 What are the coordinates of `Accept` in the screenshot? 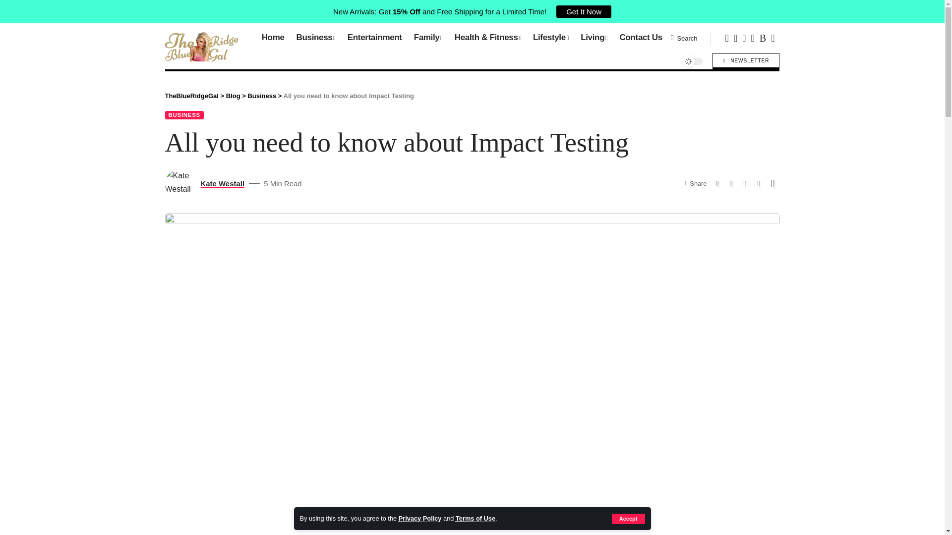 It's located at (629, 519).